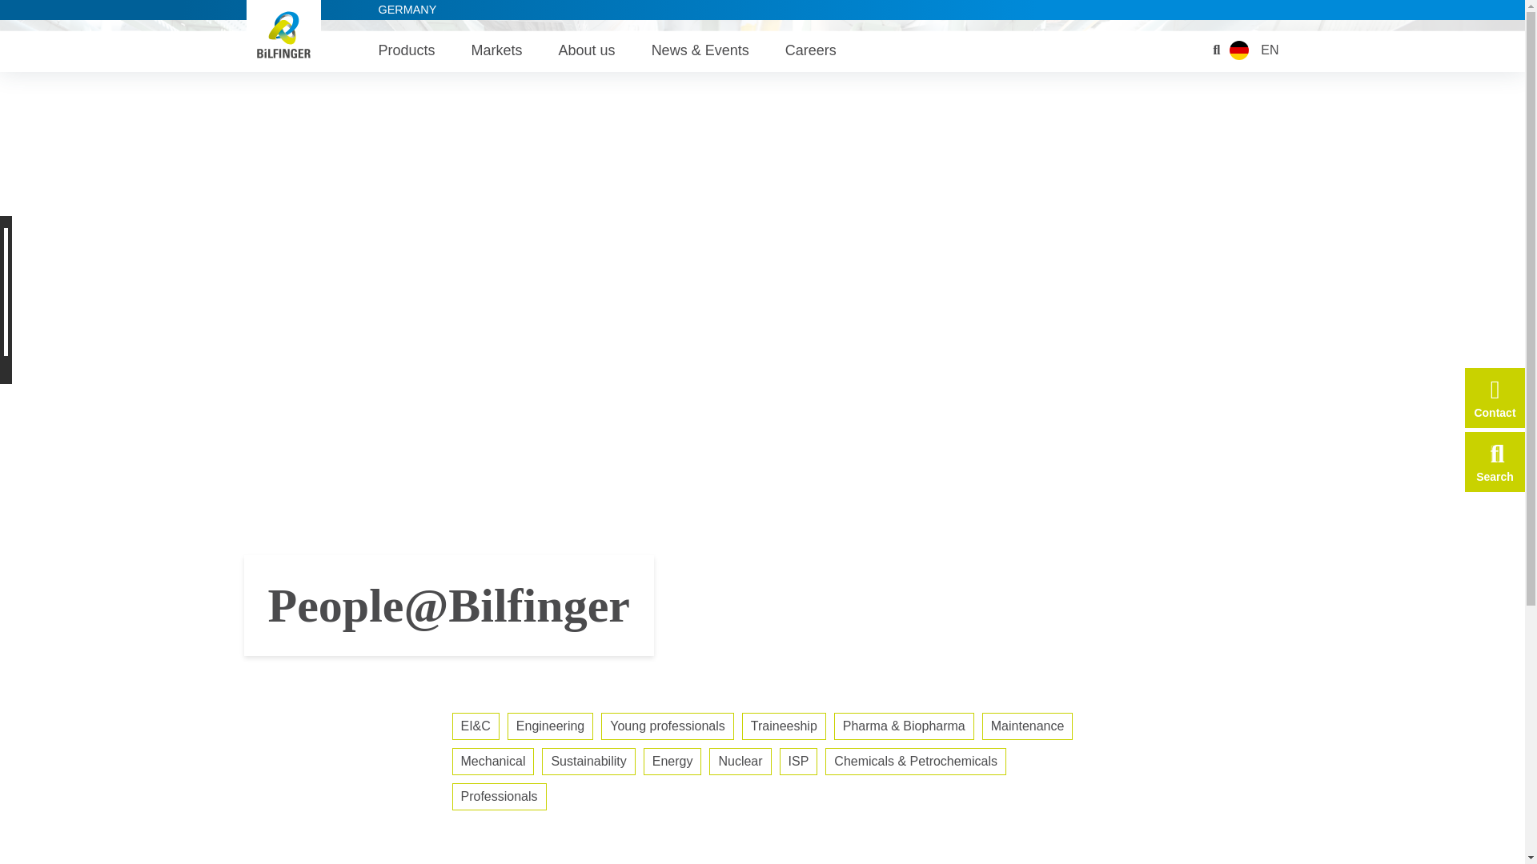  I want to click on English, so click(1270, 56).